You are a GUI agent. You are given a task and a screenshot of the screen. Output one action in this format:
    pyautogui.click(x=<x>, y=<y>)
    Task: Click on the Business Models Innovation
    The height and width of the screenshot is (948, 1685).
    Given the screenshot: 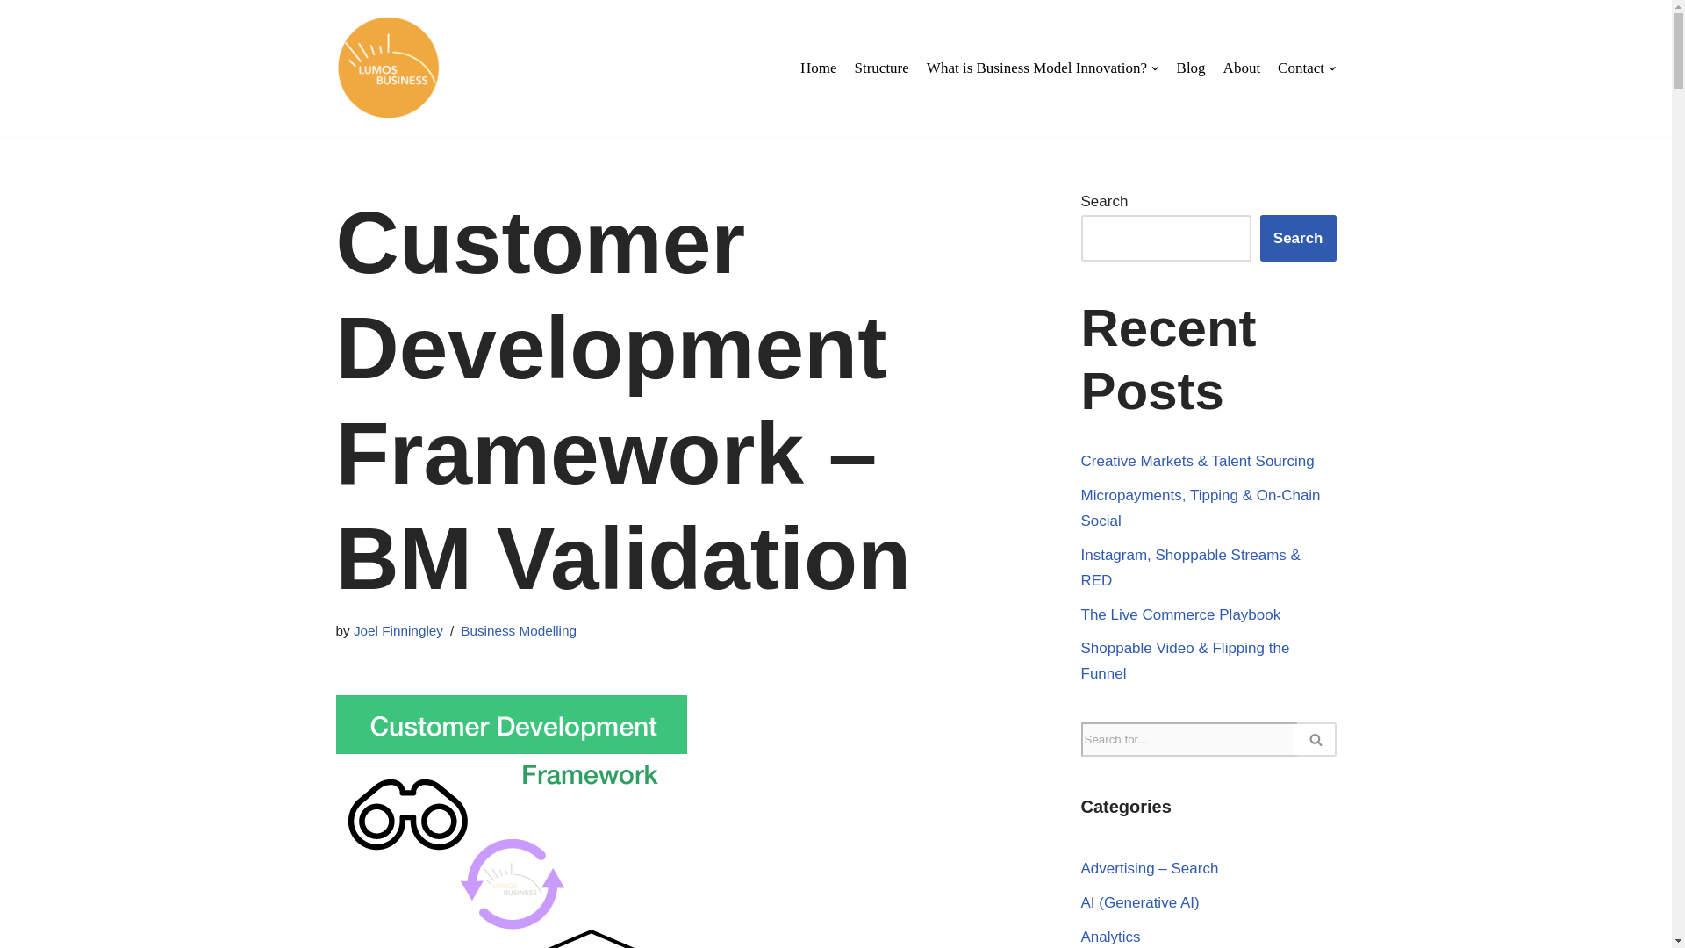 What is the action you would take?
    pyautogui.click(x=388, y=68)
    